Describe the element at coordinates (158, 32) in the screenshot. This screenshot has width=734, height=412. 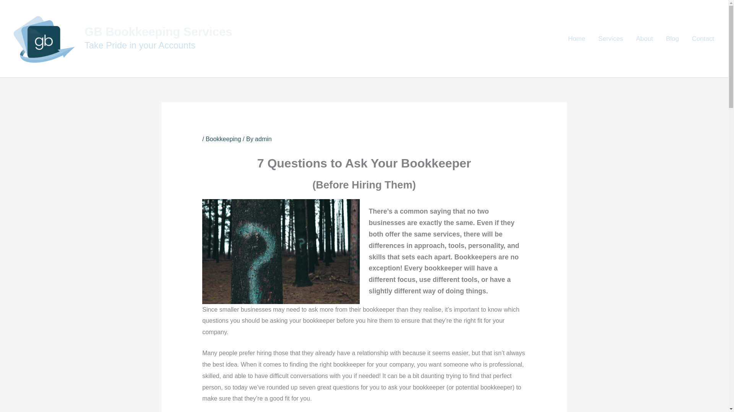
I see `GB Bookkeeping Services` at that location.